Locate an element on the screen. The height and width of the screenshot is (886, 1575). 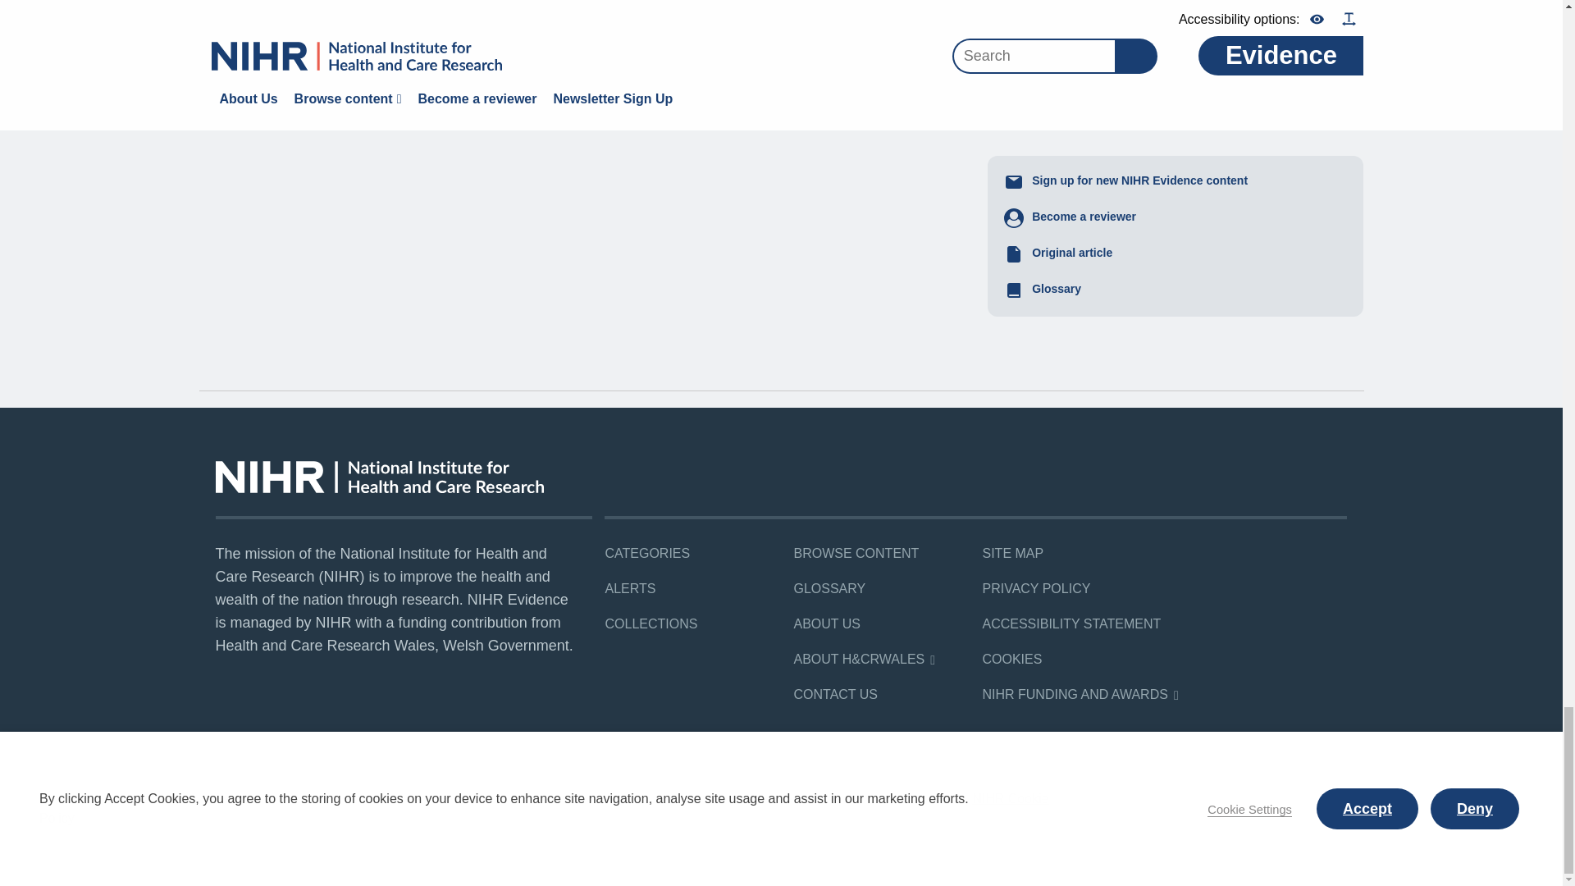
YouTube is located at coordinates (389, 814).